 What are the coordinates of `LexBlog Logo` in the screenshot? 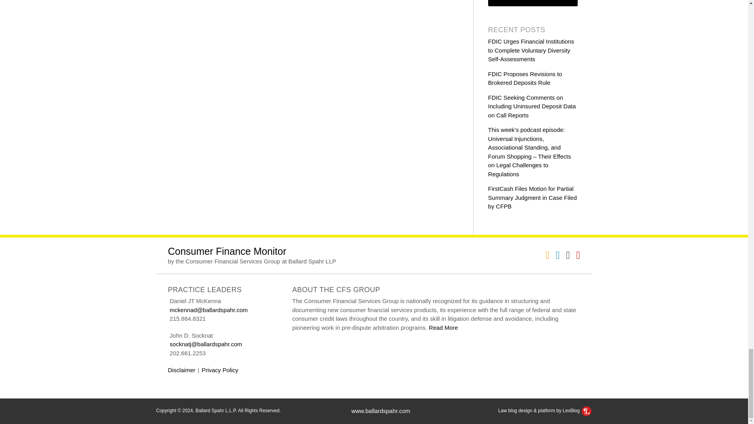 It's located at (586, 411).